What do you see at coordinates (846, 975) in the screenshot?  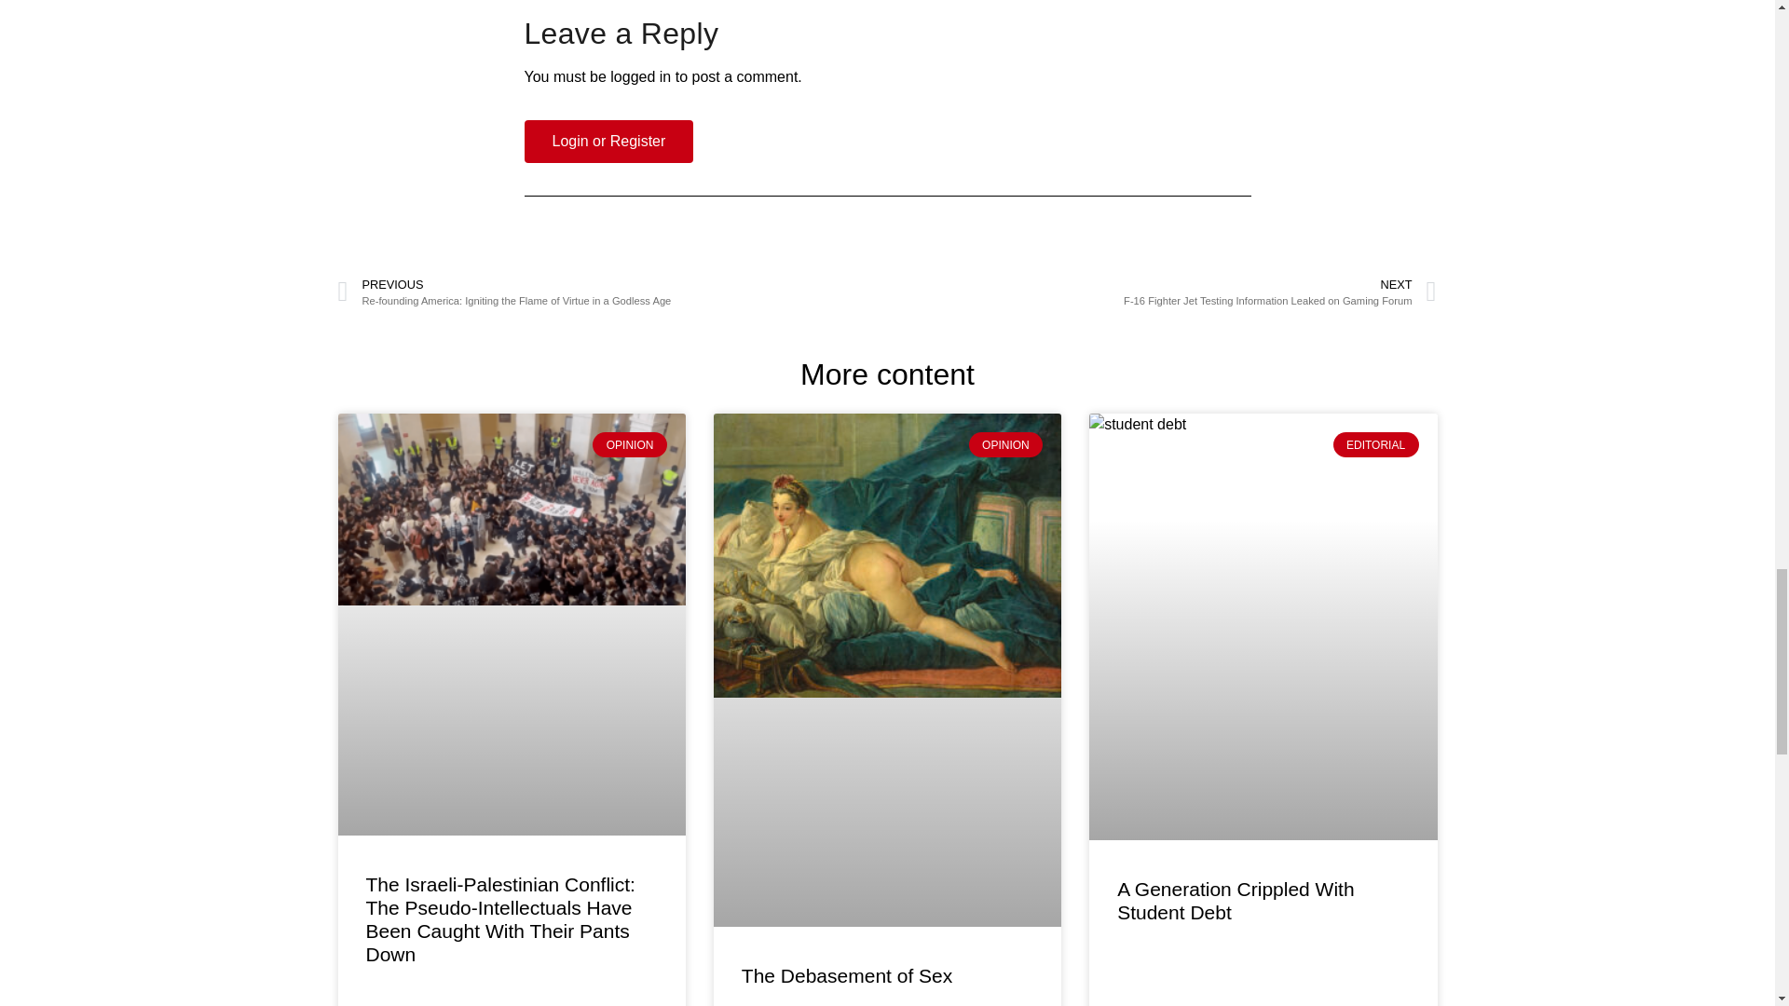 I see `The Debasement of Sex` at bounding box center [846, 975].